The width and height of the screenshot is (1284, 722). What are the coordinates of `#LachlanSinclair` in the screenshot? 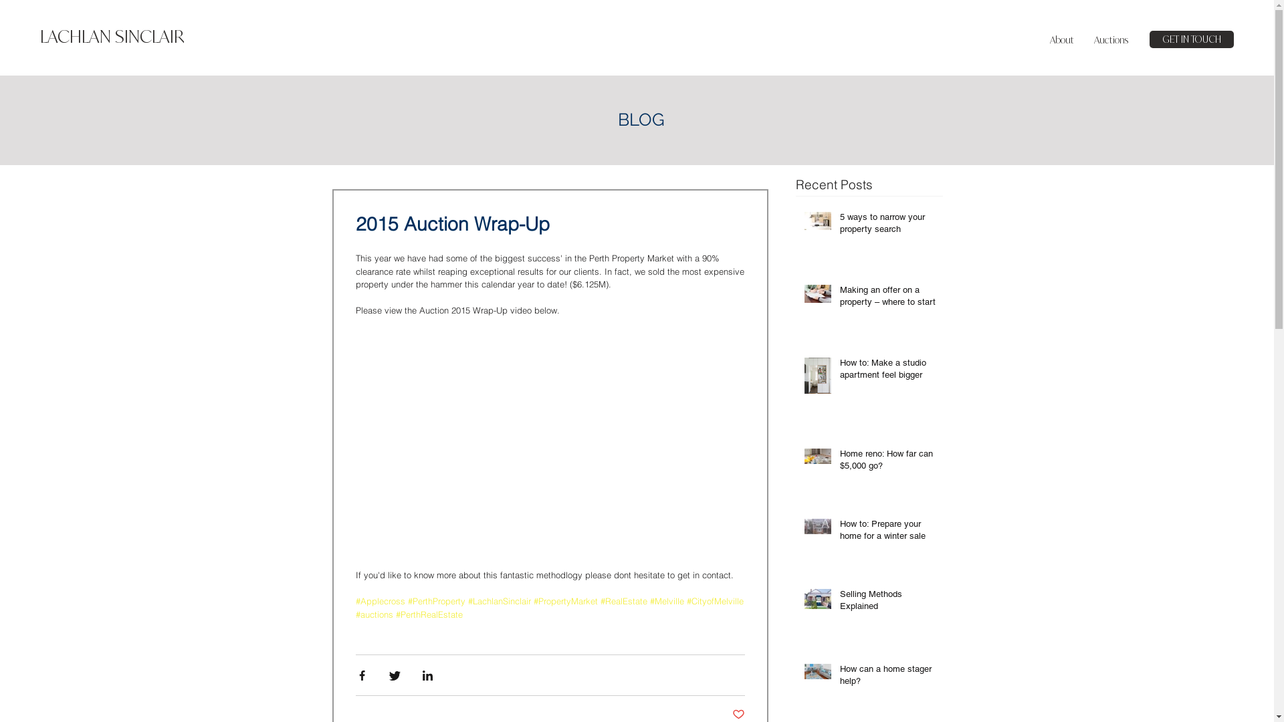 It's located at (500, 601).